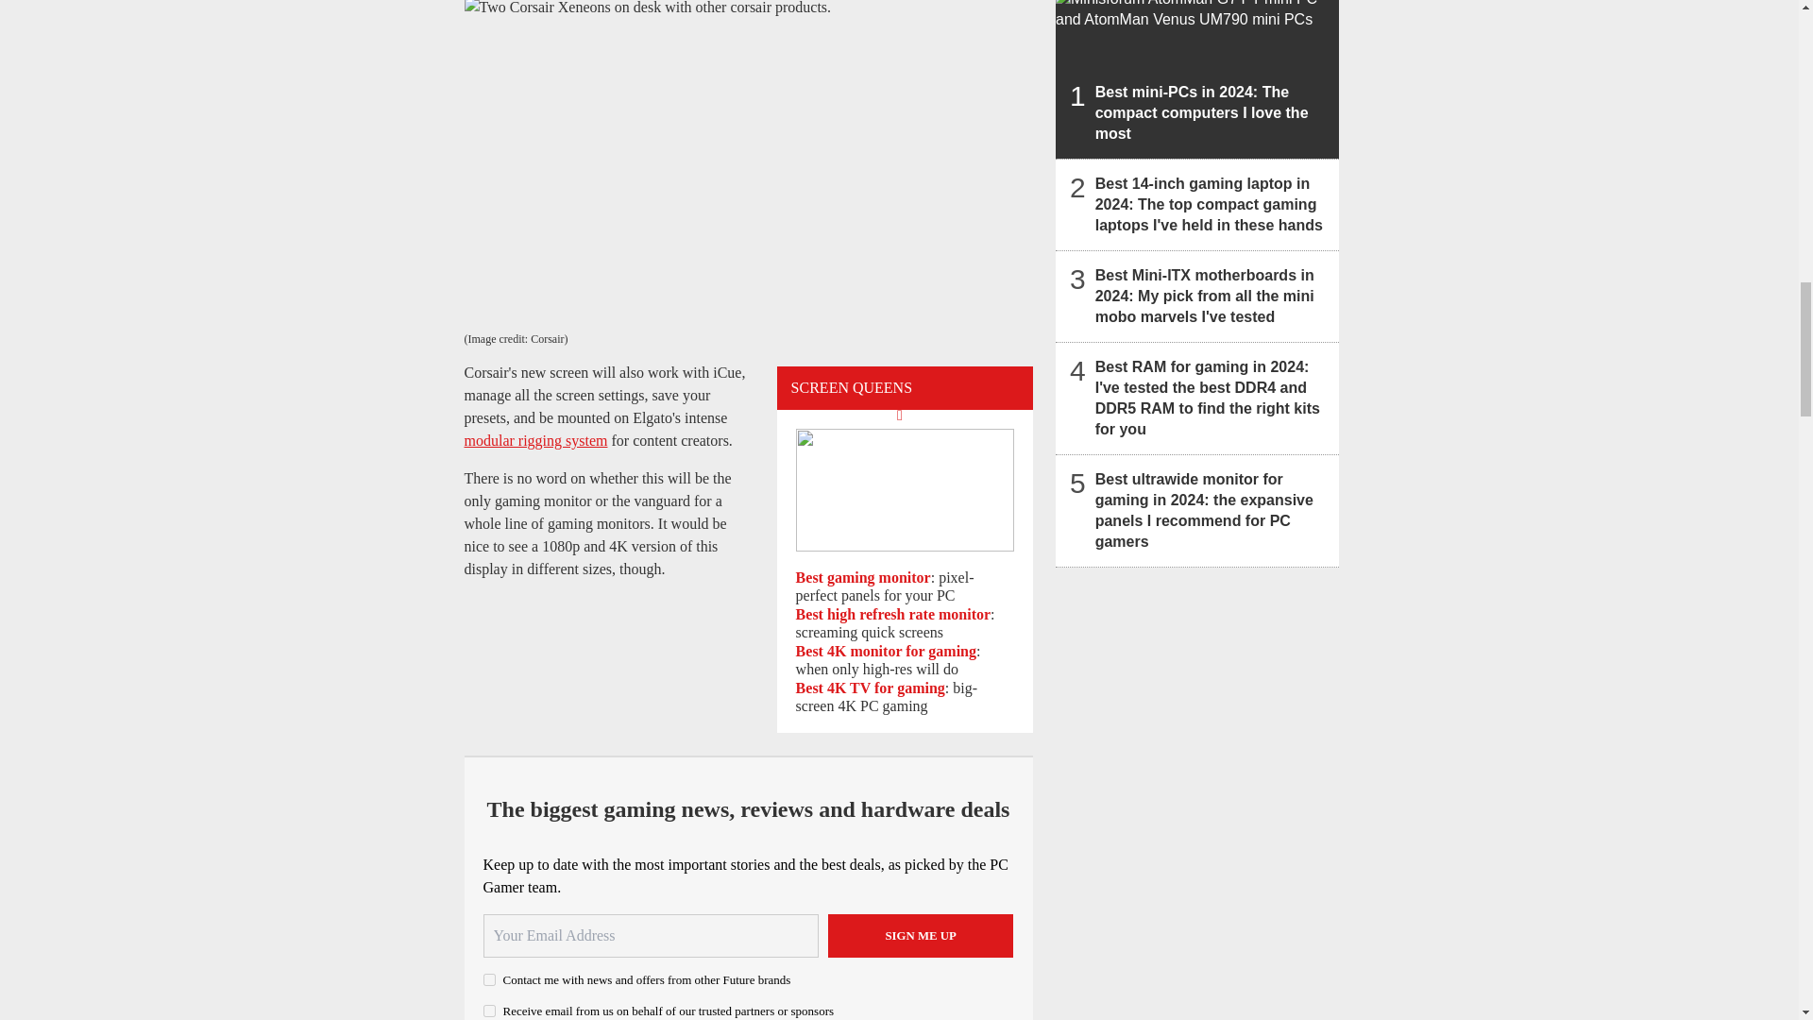  What do you see at coordinates (489, 980) in the screenshot?
I see `on` at bounding box center [489, 980].